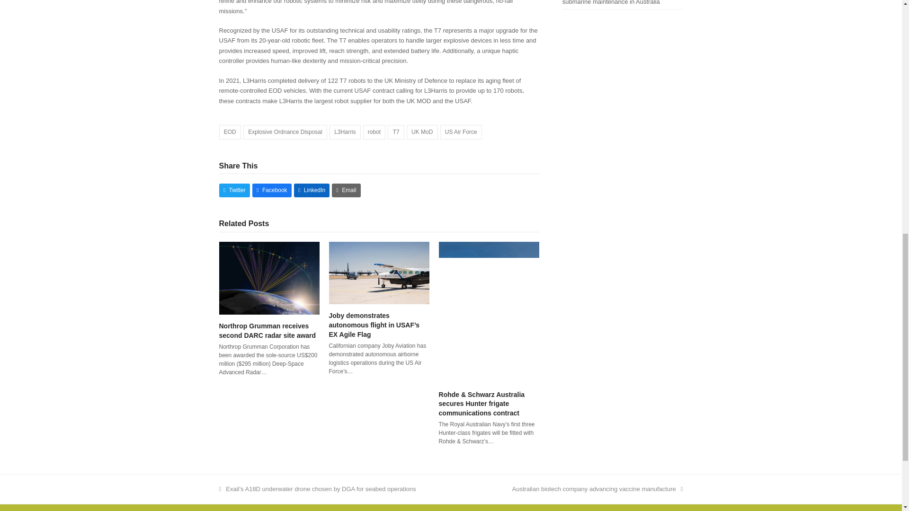 The height and width of the screenshot is (511, 909). Describe the element at coordinates (396, 132) in the screenshot. I see `T7` at that location.